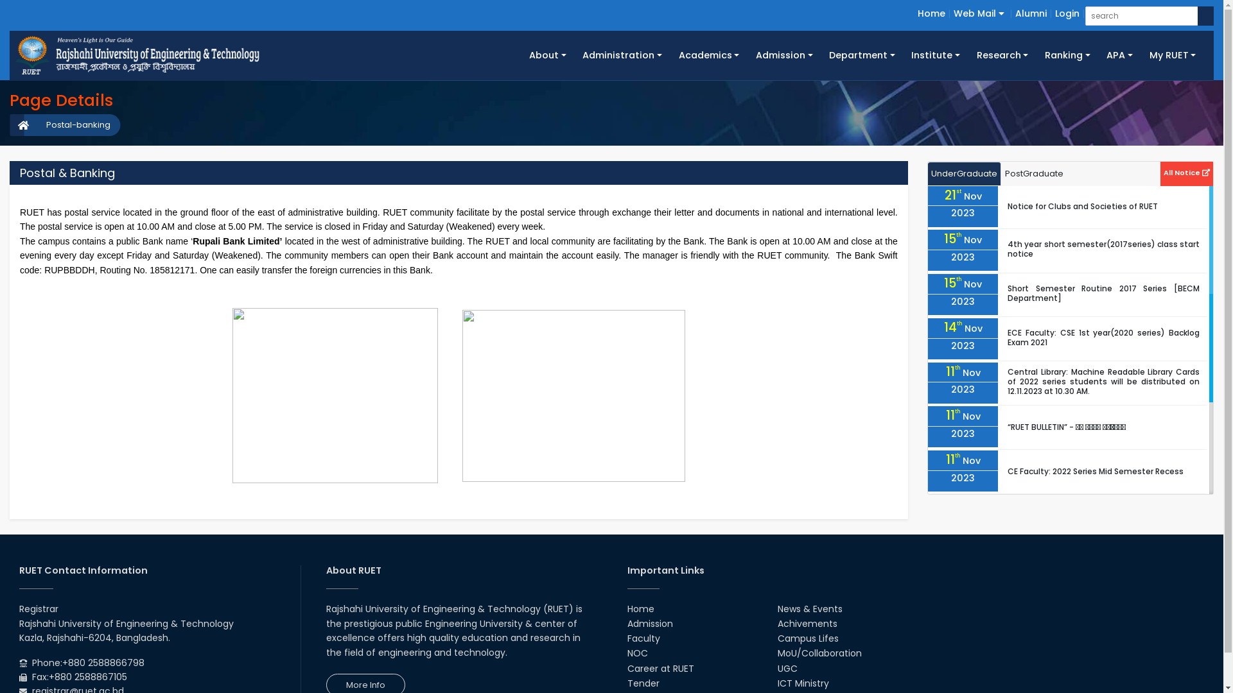 This screenshot has height=693, width=1233. Describe the element at coordinates (965, 175) in the screenshot. I see `UnderGraduate` at that location.